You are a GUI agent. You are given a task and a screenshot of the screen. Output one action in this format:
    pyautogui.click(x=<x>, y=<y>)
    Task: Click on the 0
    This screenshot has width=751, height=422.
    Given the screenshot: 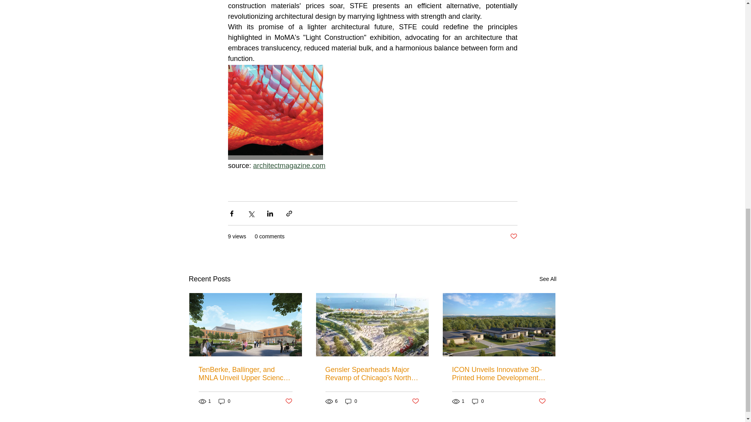 What is the action you would take?
    pyautogui.click(x=478, y=401)
    